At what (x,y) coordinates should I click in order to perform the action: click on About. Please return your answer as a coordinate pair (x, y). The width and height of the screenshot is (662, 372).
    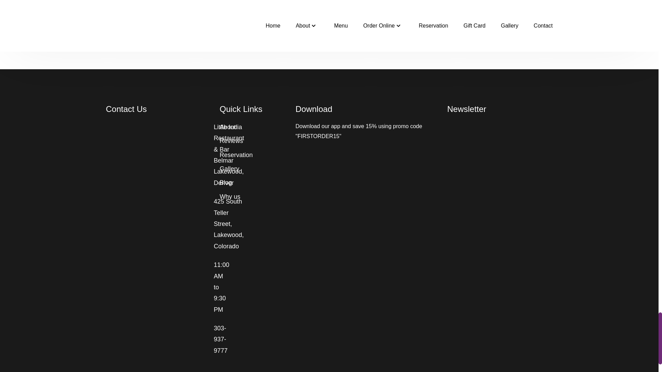
    Looking at the image, I should click on (228, 127).